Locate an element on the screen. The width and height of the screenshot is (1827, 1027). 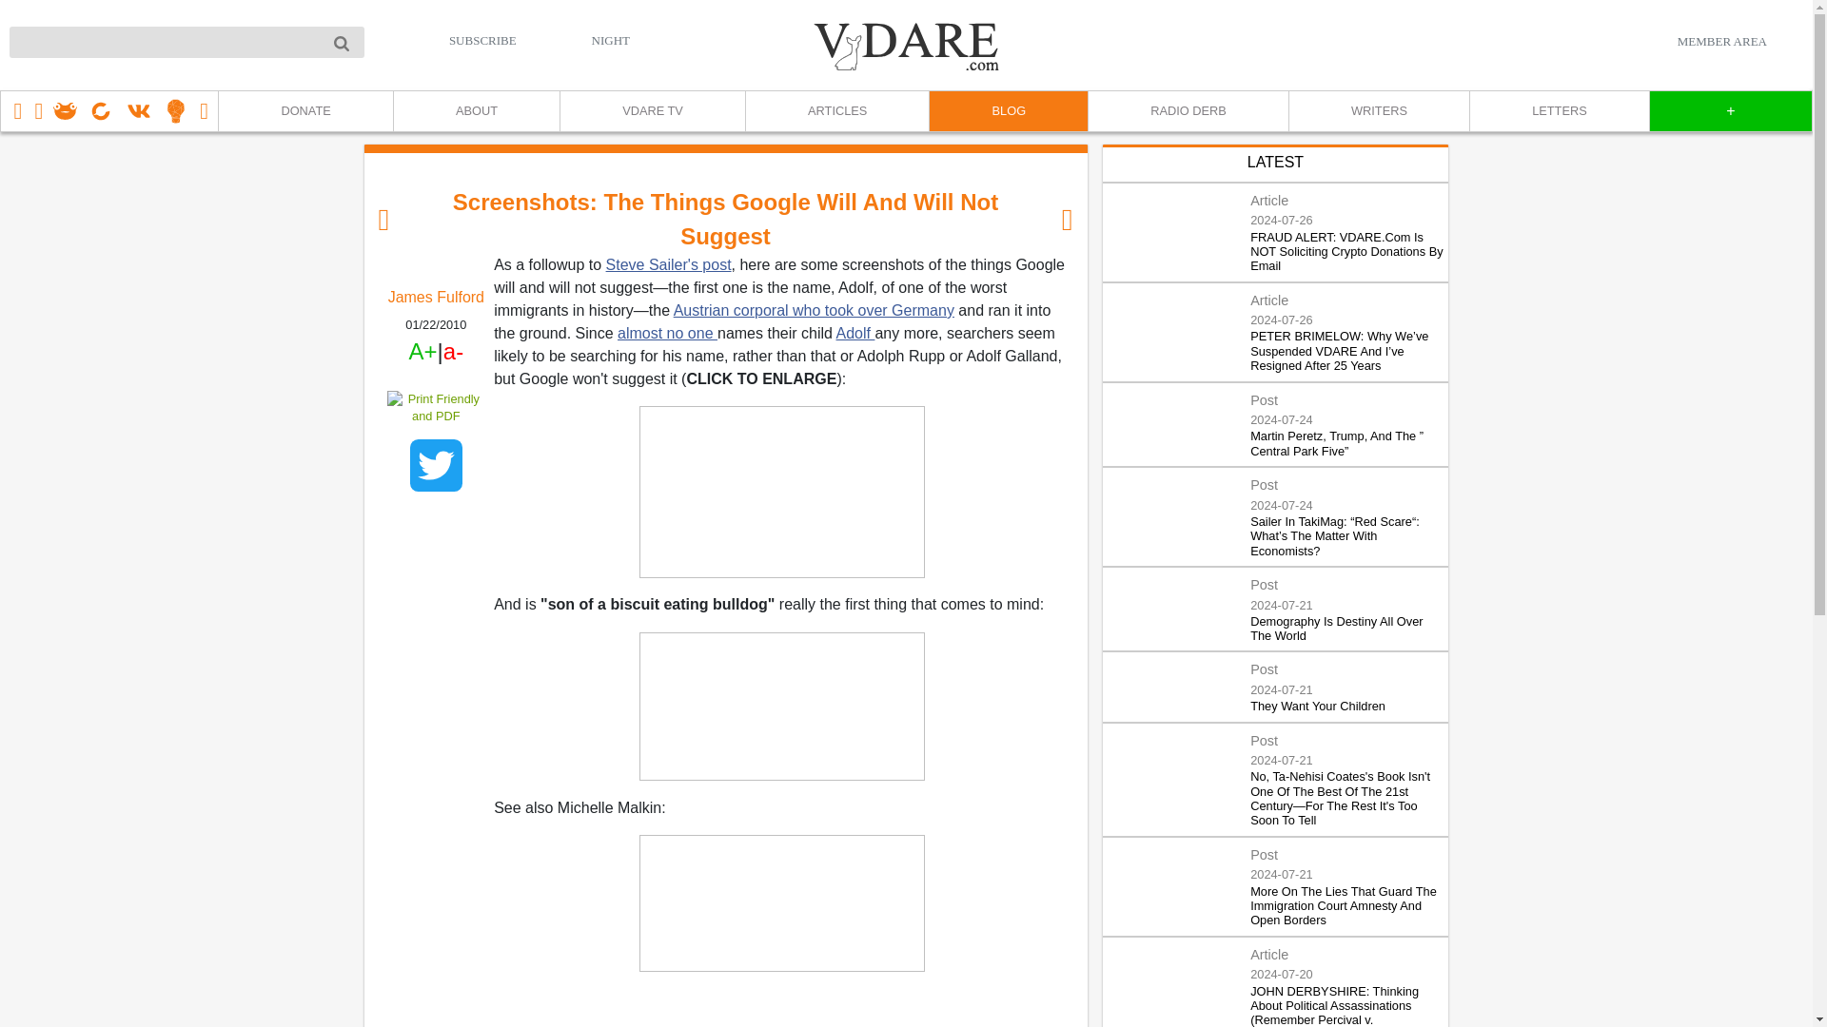
DONATE is located at coordinates (304, 111).